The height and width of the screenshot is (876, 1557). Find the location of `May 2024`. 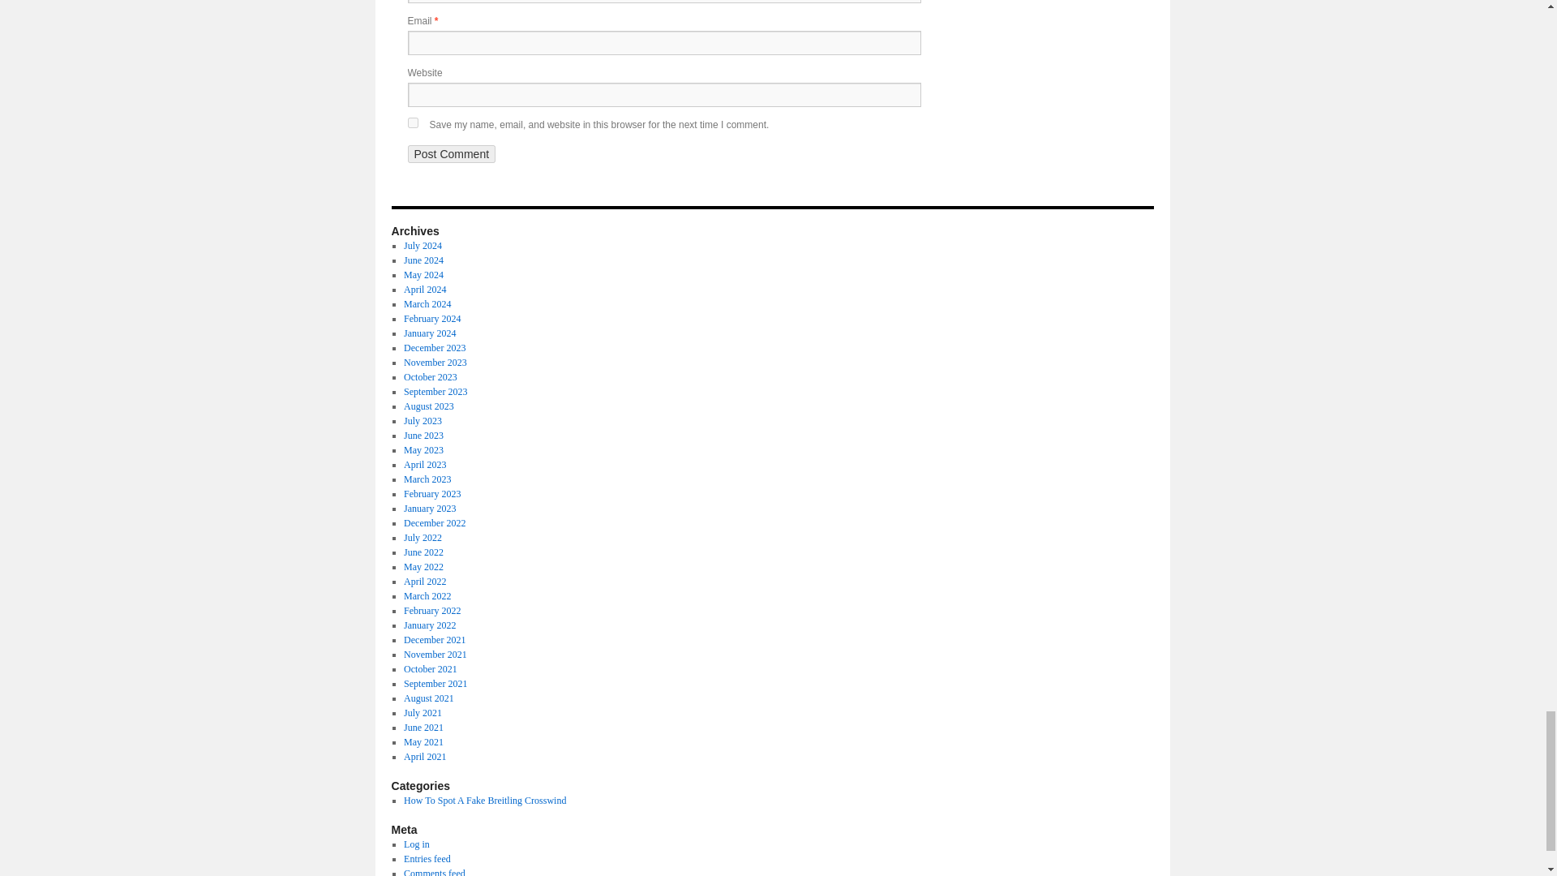

May 2024 is located at coordinates (423, 274).